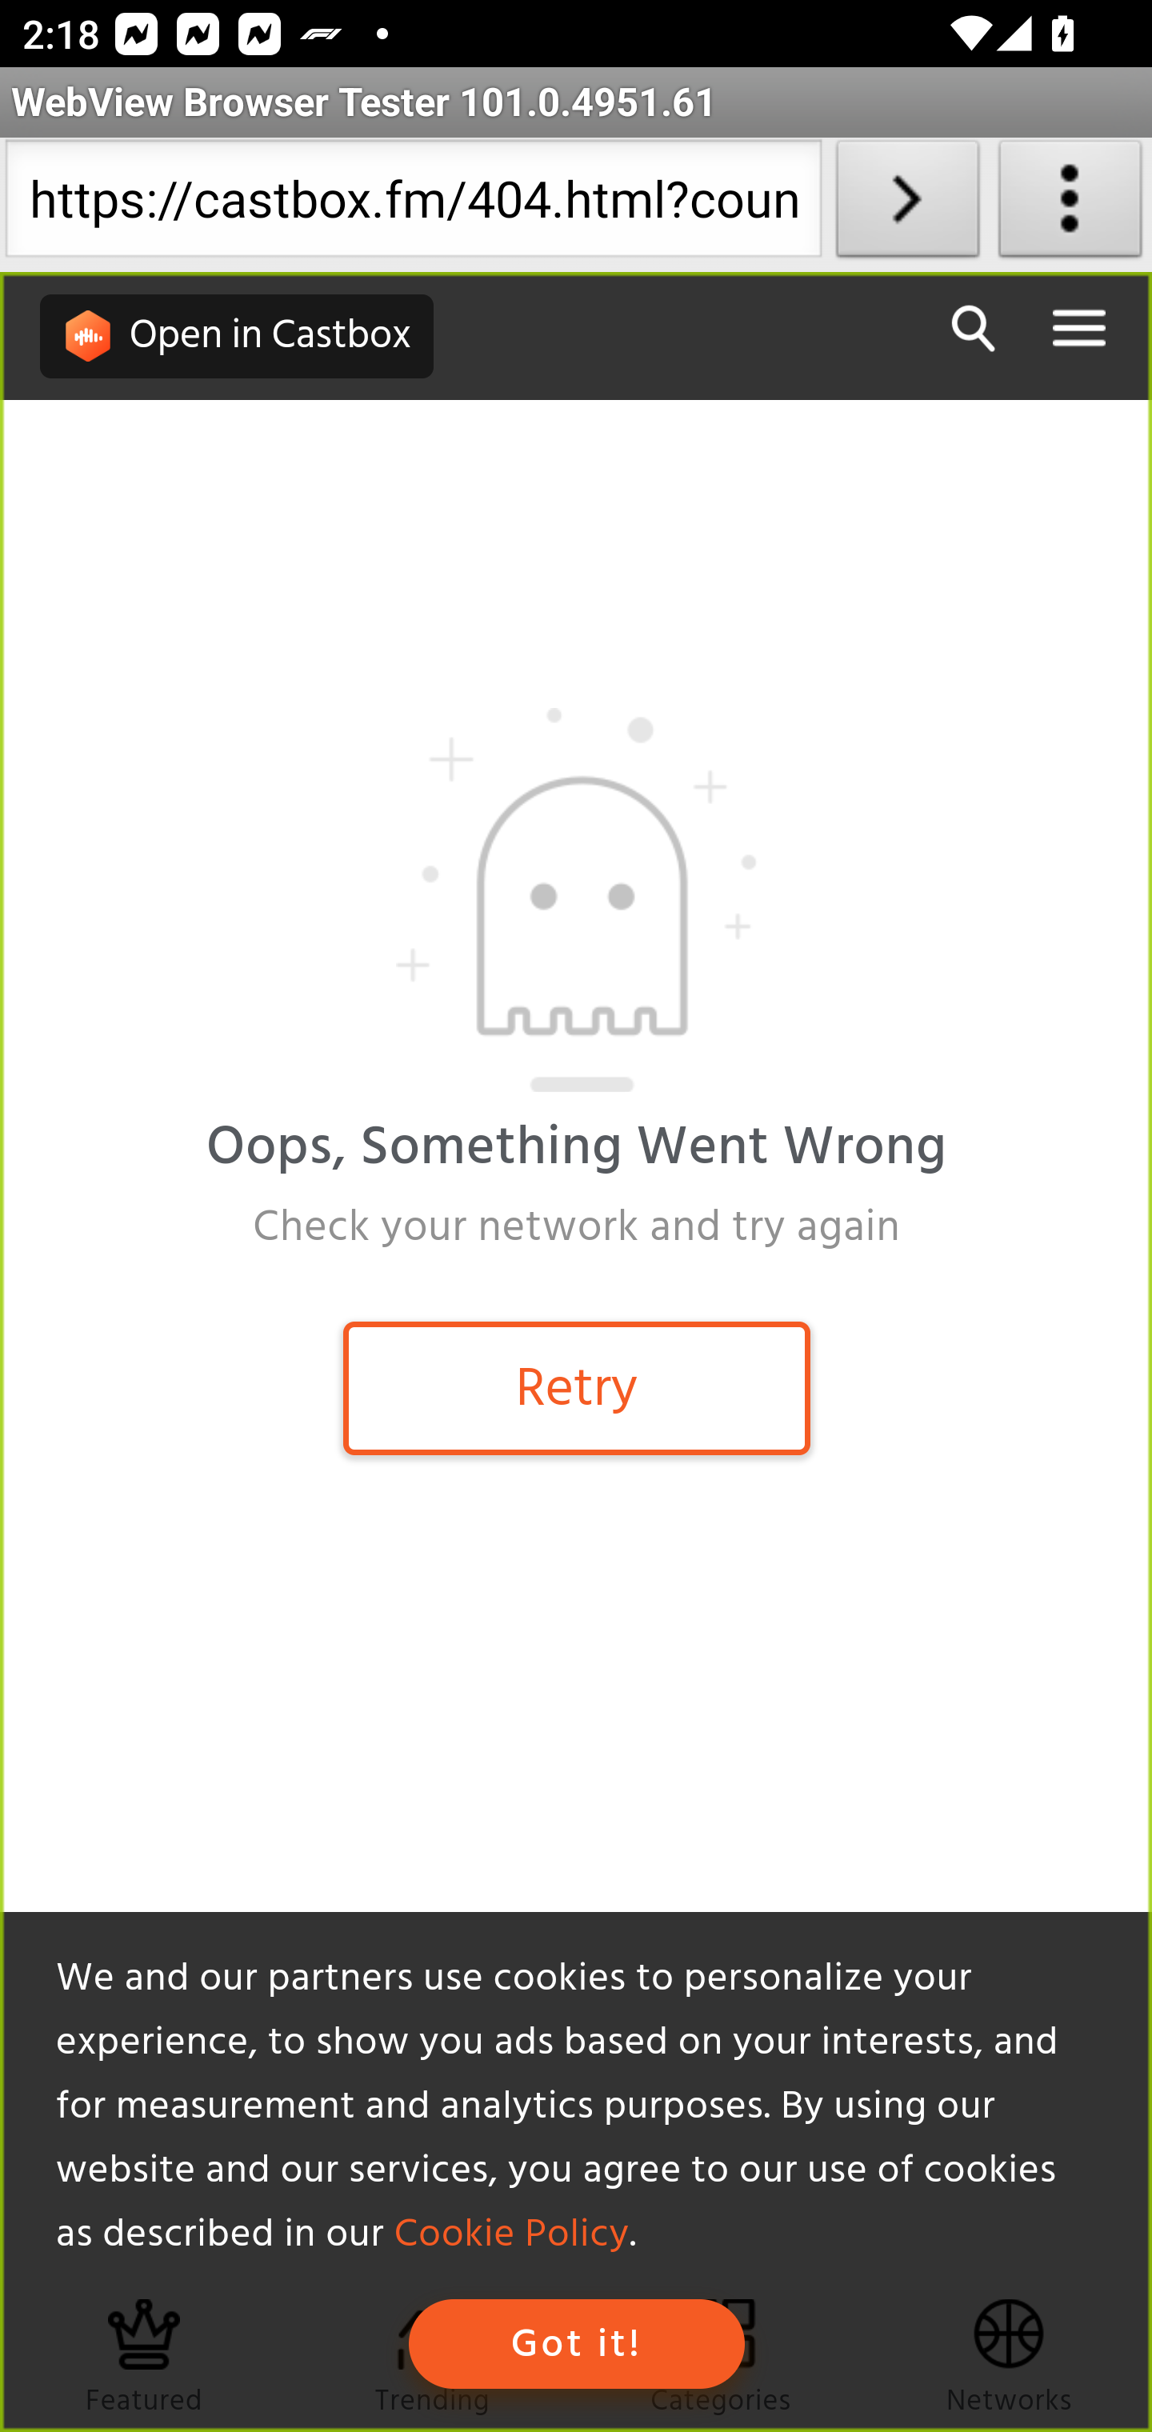 This screenshot has width=1152, height=2432. Describe the element at coordinates (577, 1387) in the screenshot. I see `Retry` at that location.